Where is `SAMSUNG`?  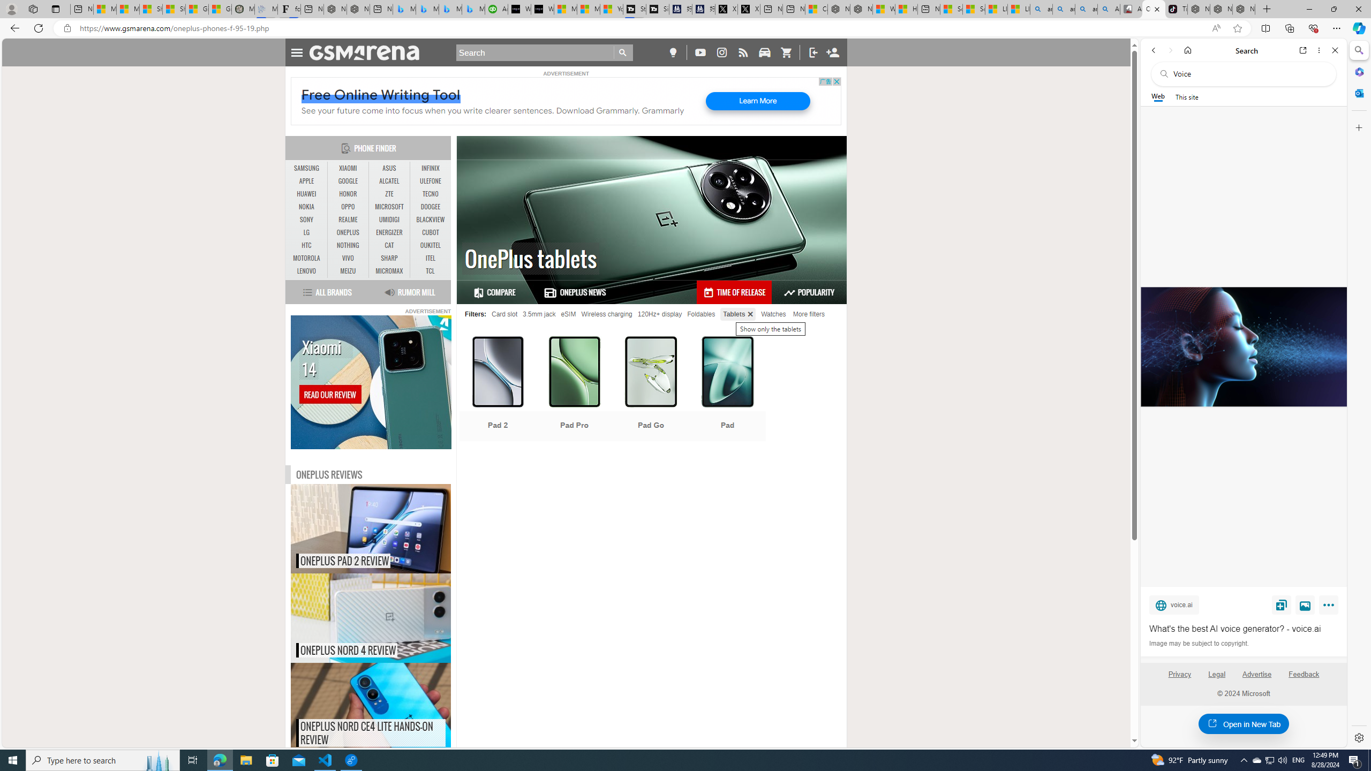 SAMSUNG is located at coordinates (307, 168).